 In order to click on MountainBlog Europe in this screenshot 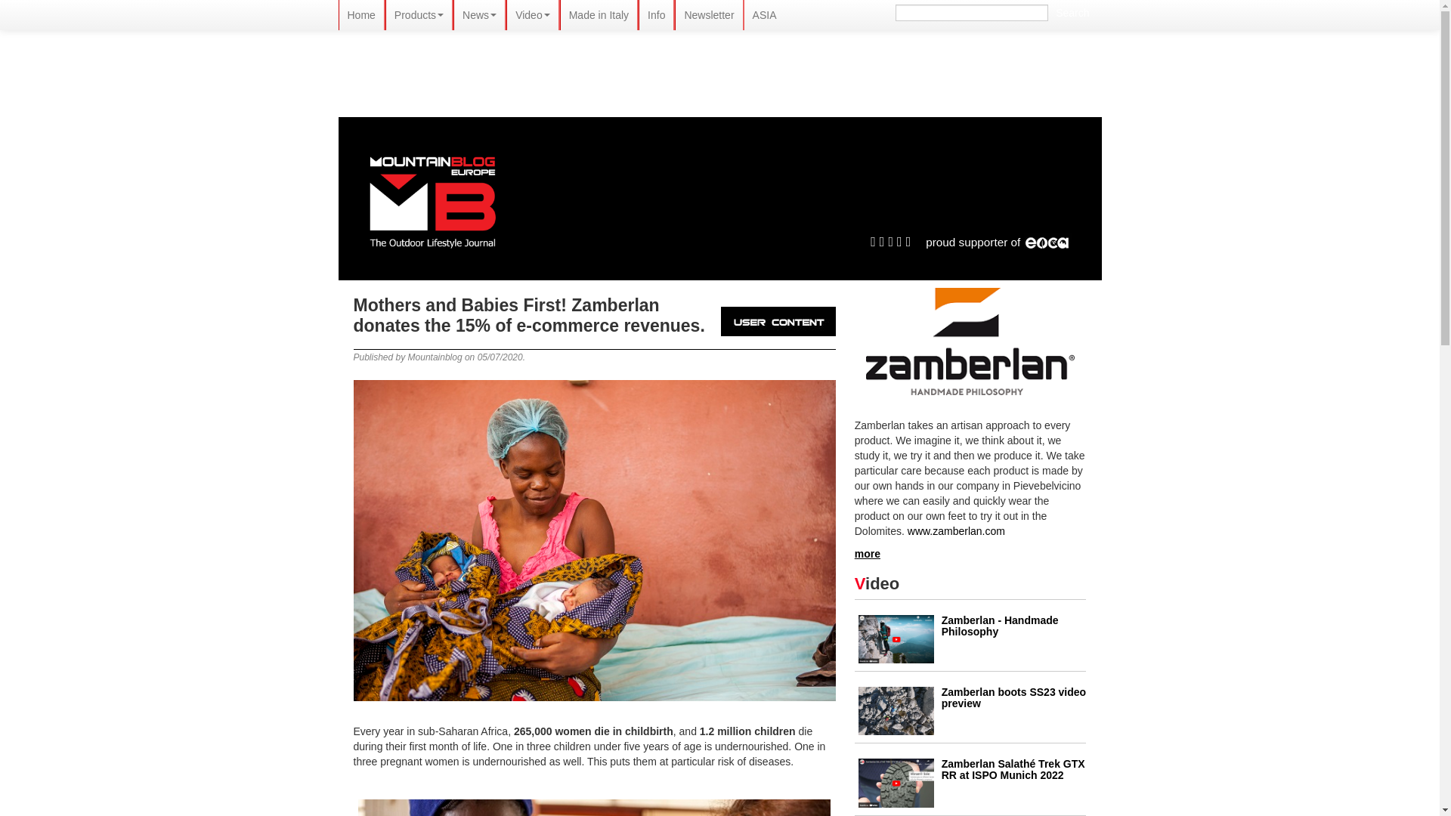, I will do `click(432, 202)`.